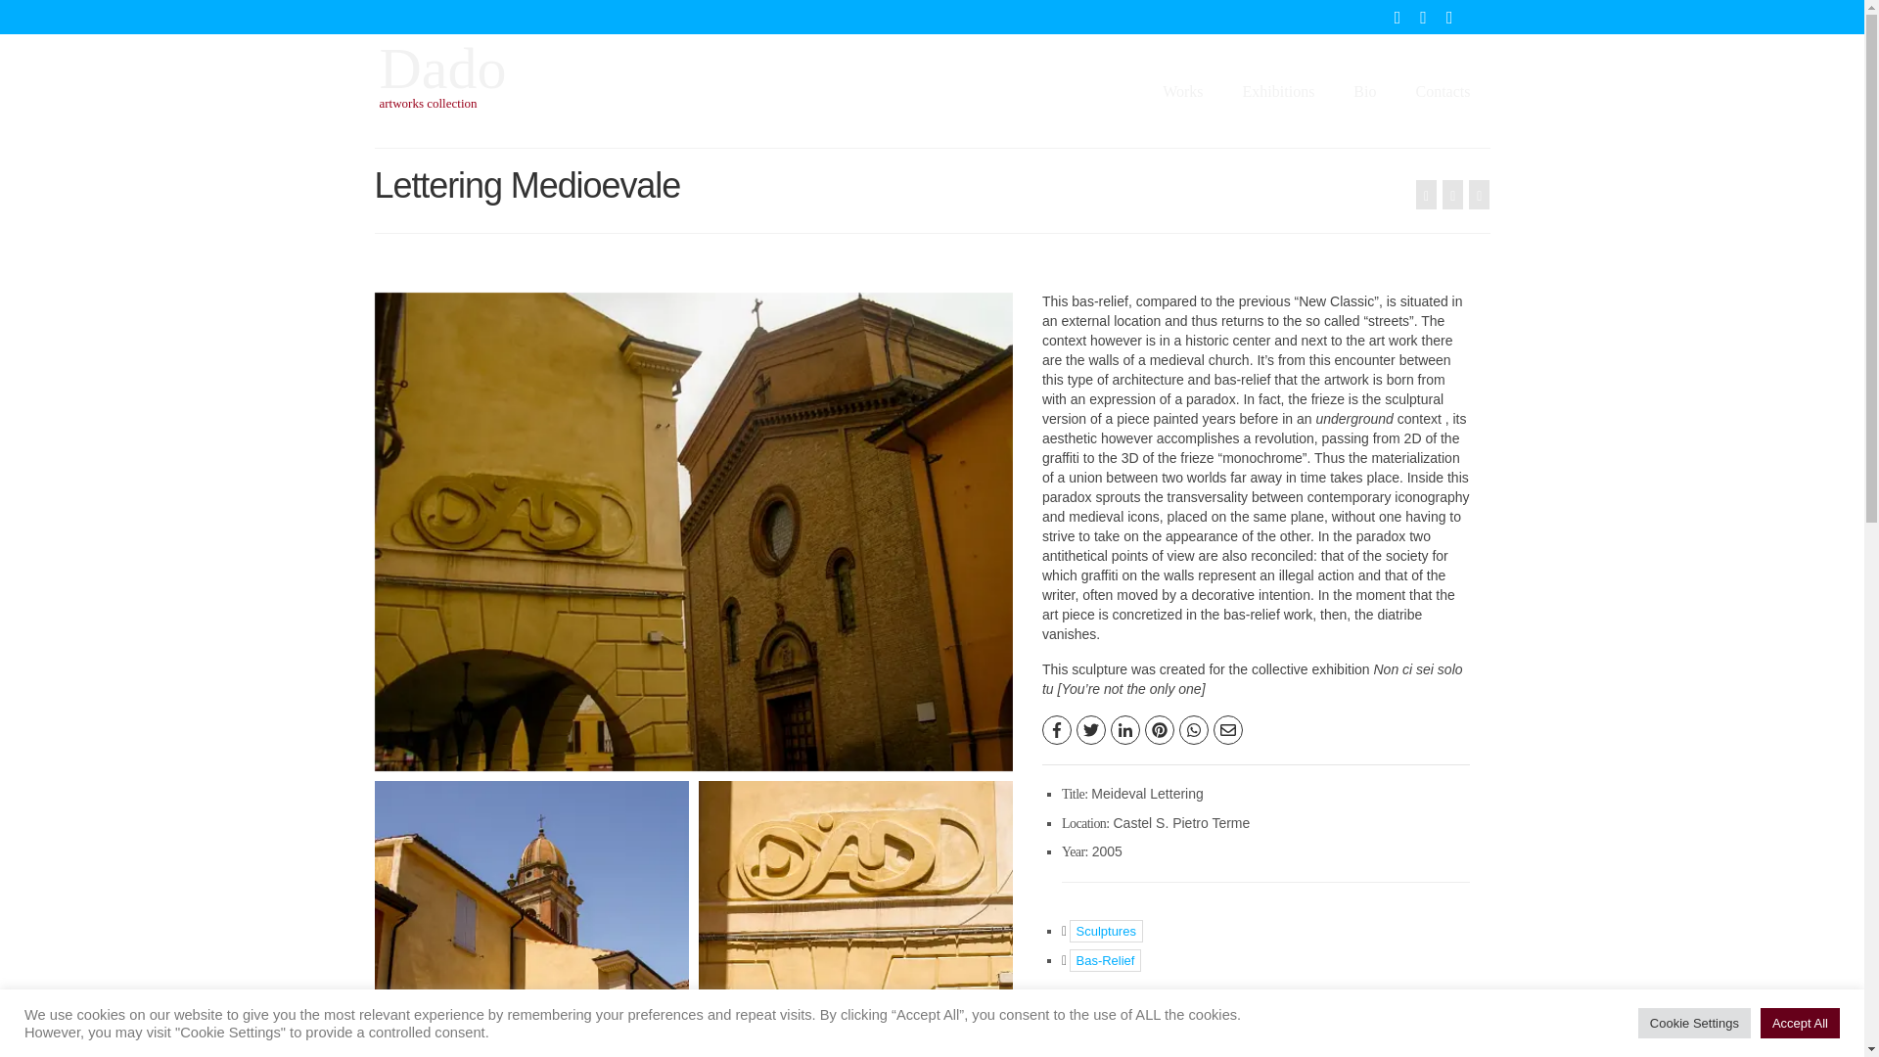  What do you see at coordinates (1695, 1023) in the screenshot?
I see `Cookie Settings` at bounding box center [1695, 1023].